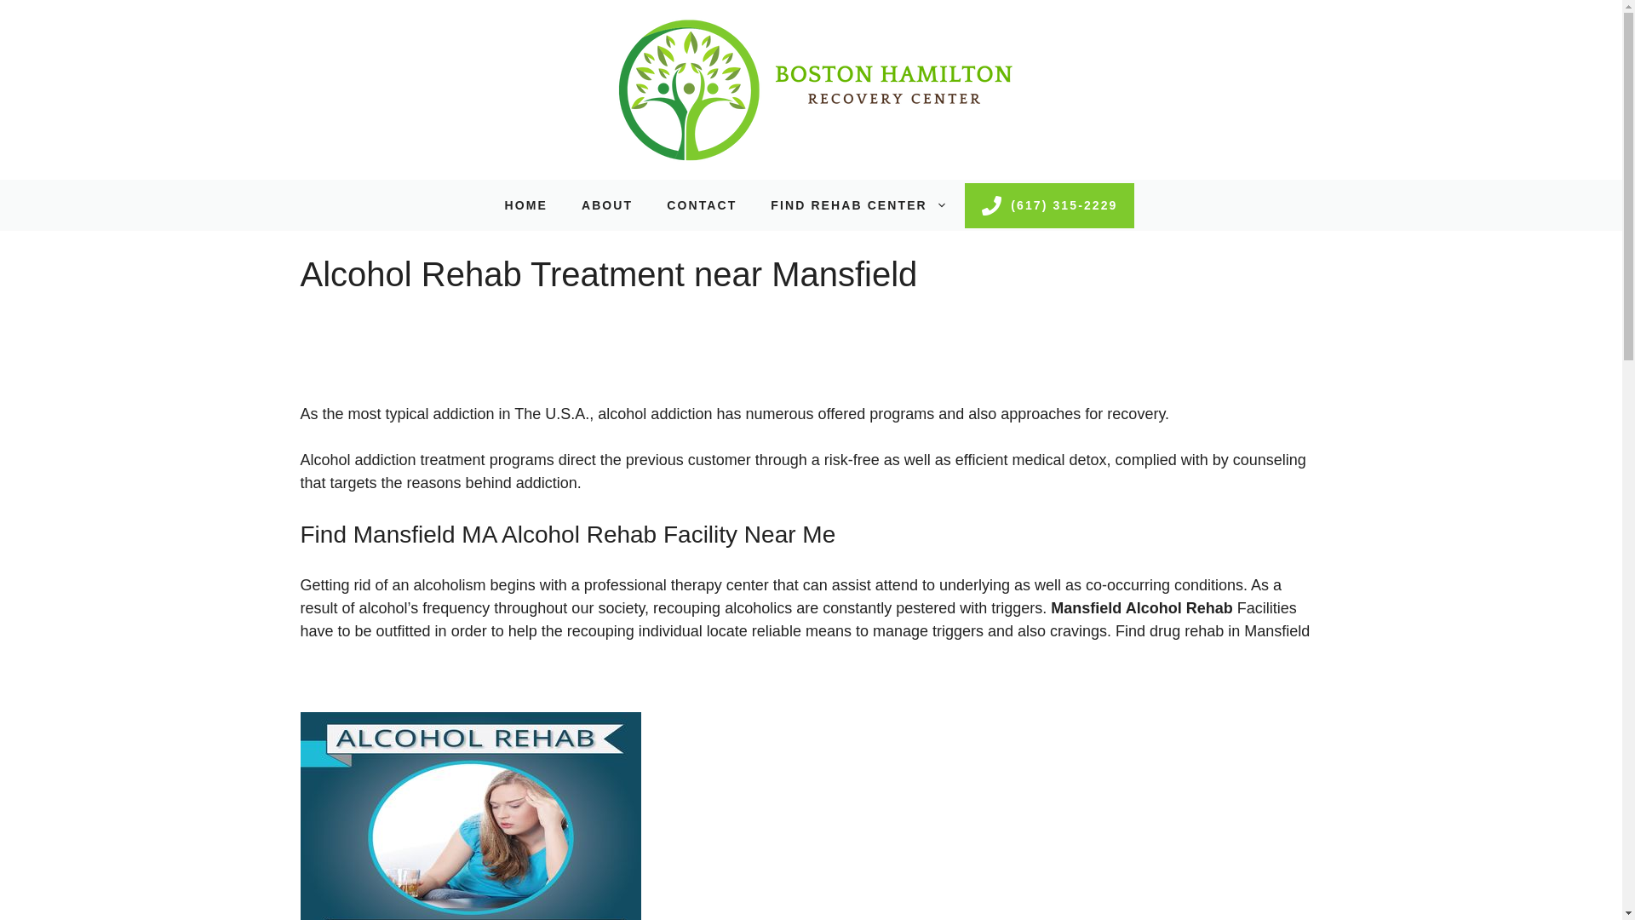 Image resolution: width=1635 pixels, height=920 pixels. I want to click on FIND REHAB CENTER, so click(858, 204).